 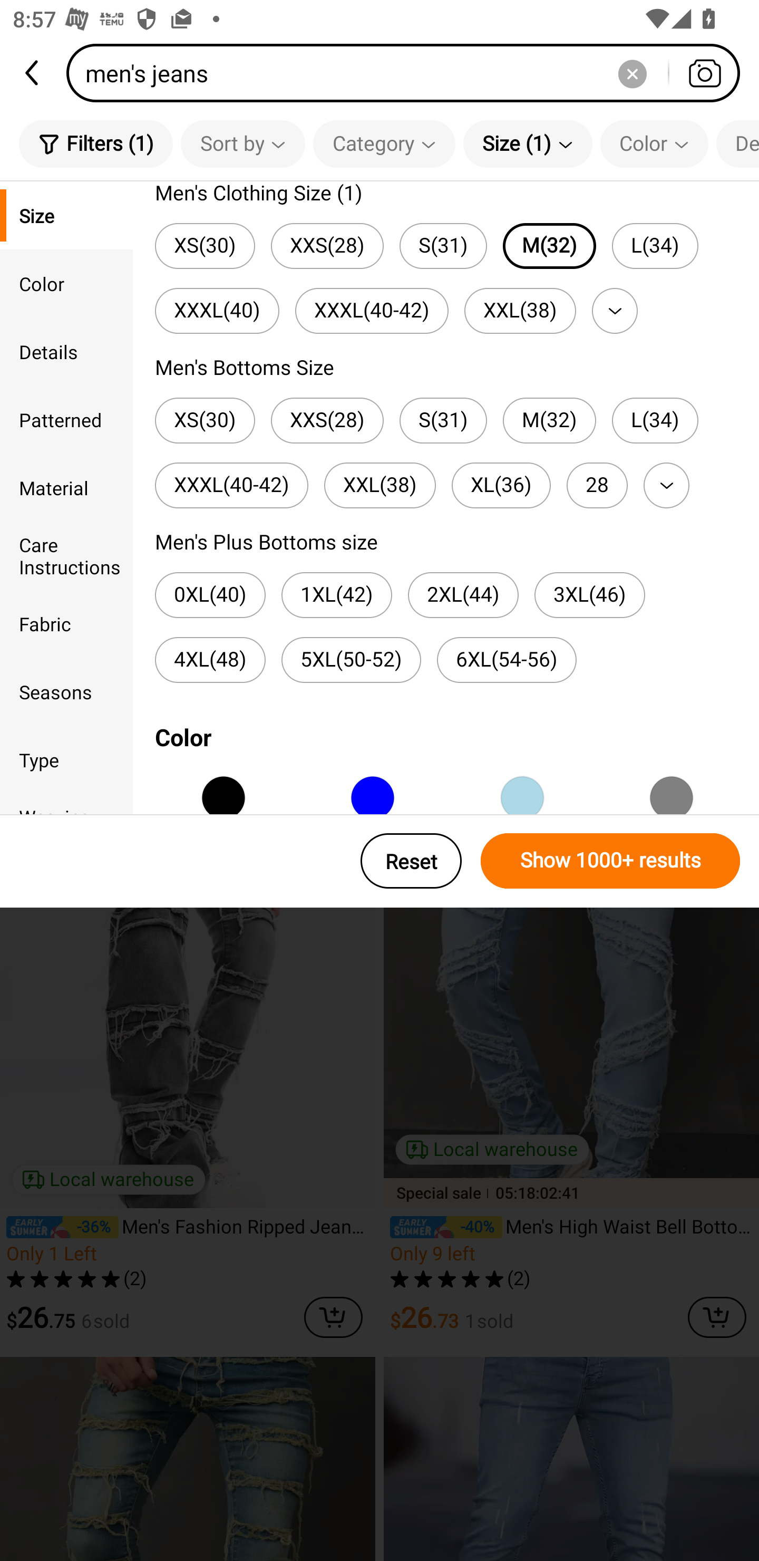 What do you see at coordinates (205, 246) in the screenshot?
I see `XS(30)` at bounding box center [205, 246].